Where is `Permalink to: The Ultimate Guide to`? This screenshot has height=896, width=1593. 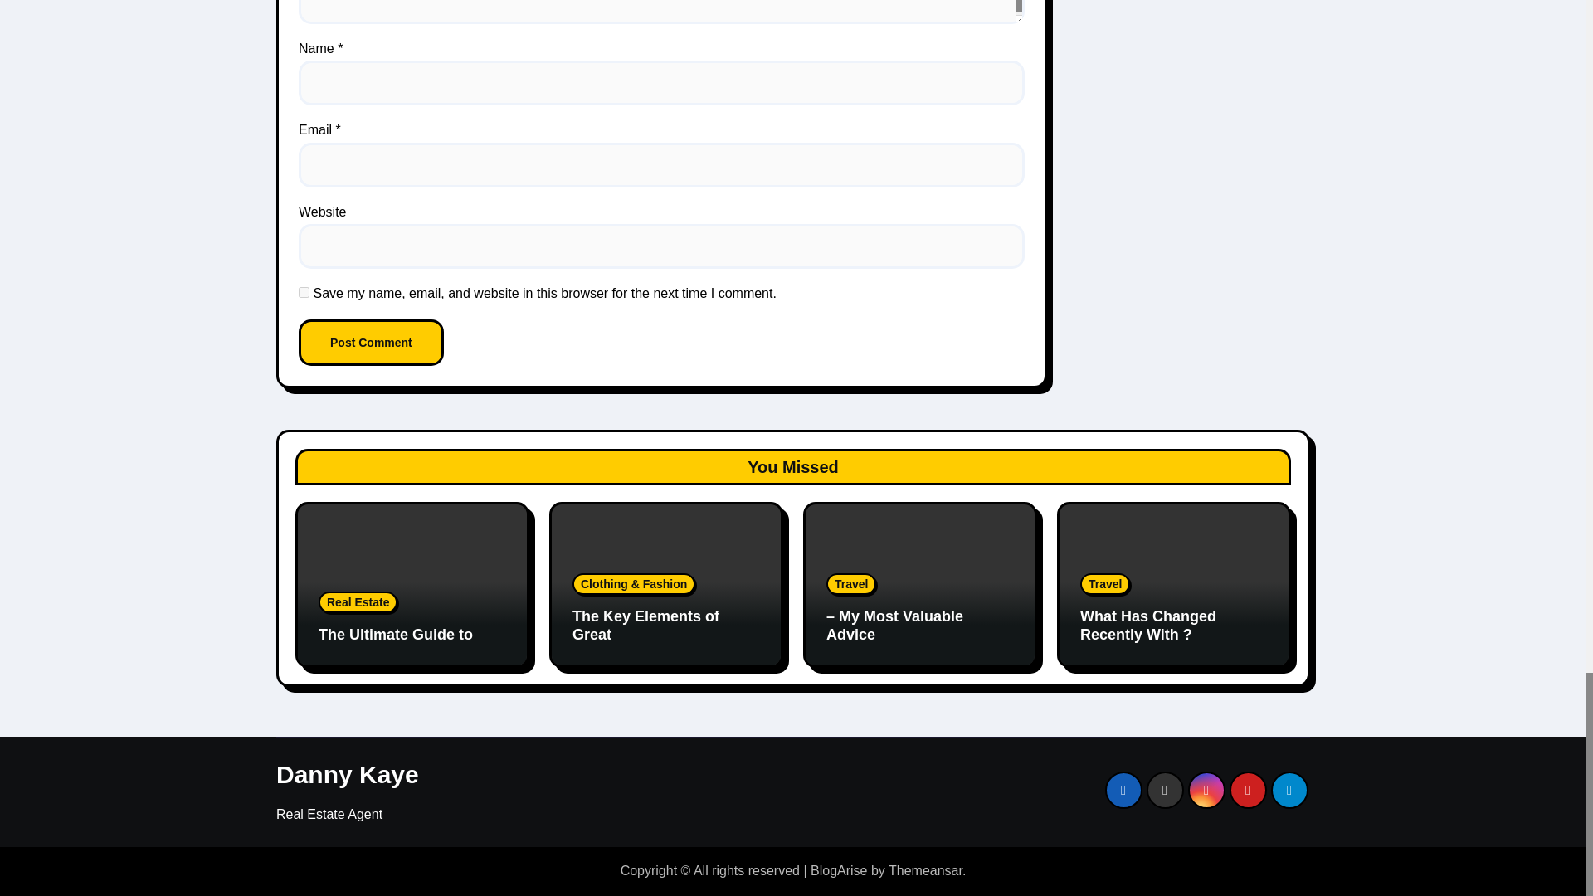 Permalink to: The Ultimate Guide to is located at coordinates (396, 634).